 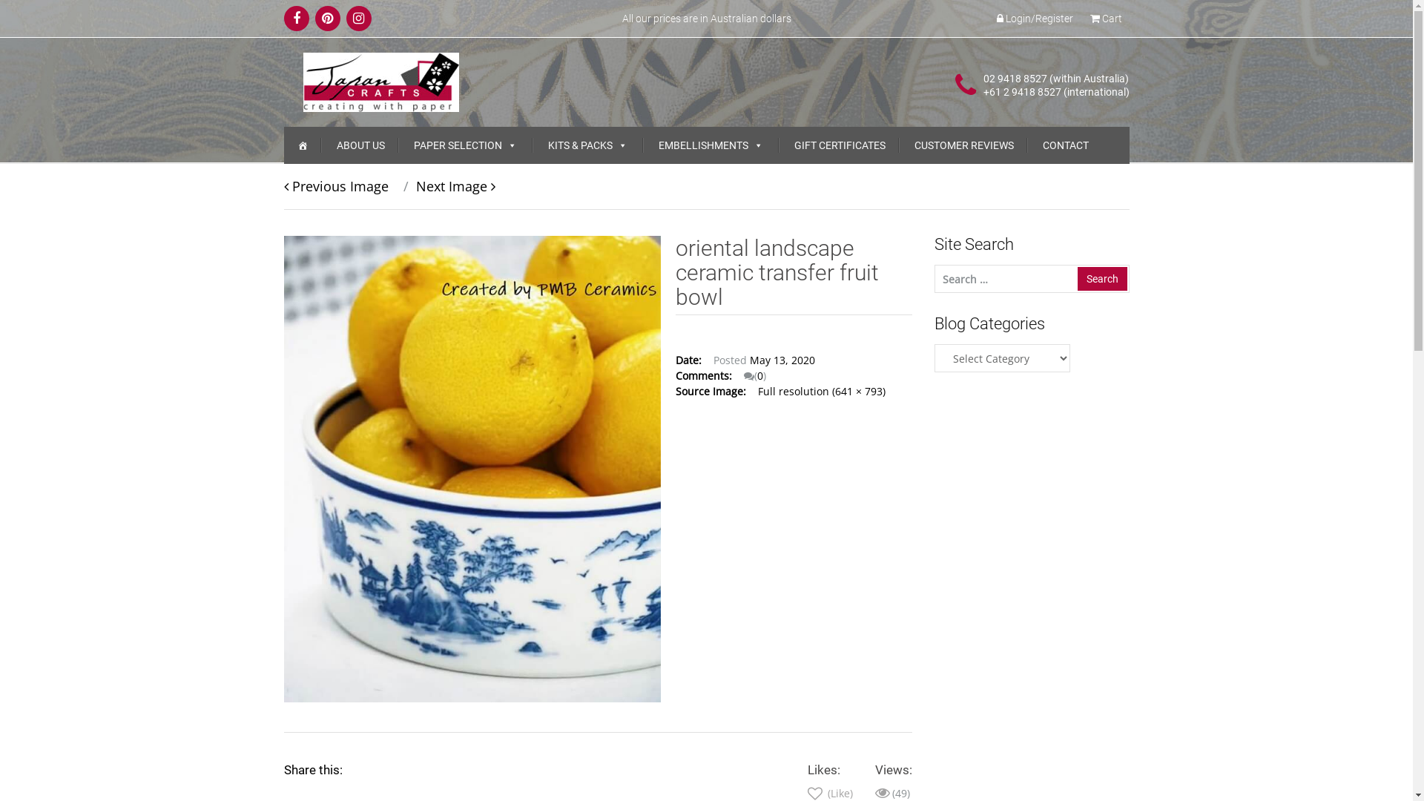 I want to click on Next Image, so click(x=444, y=186).